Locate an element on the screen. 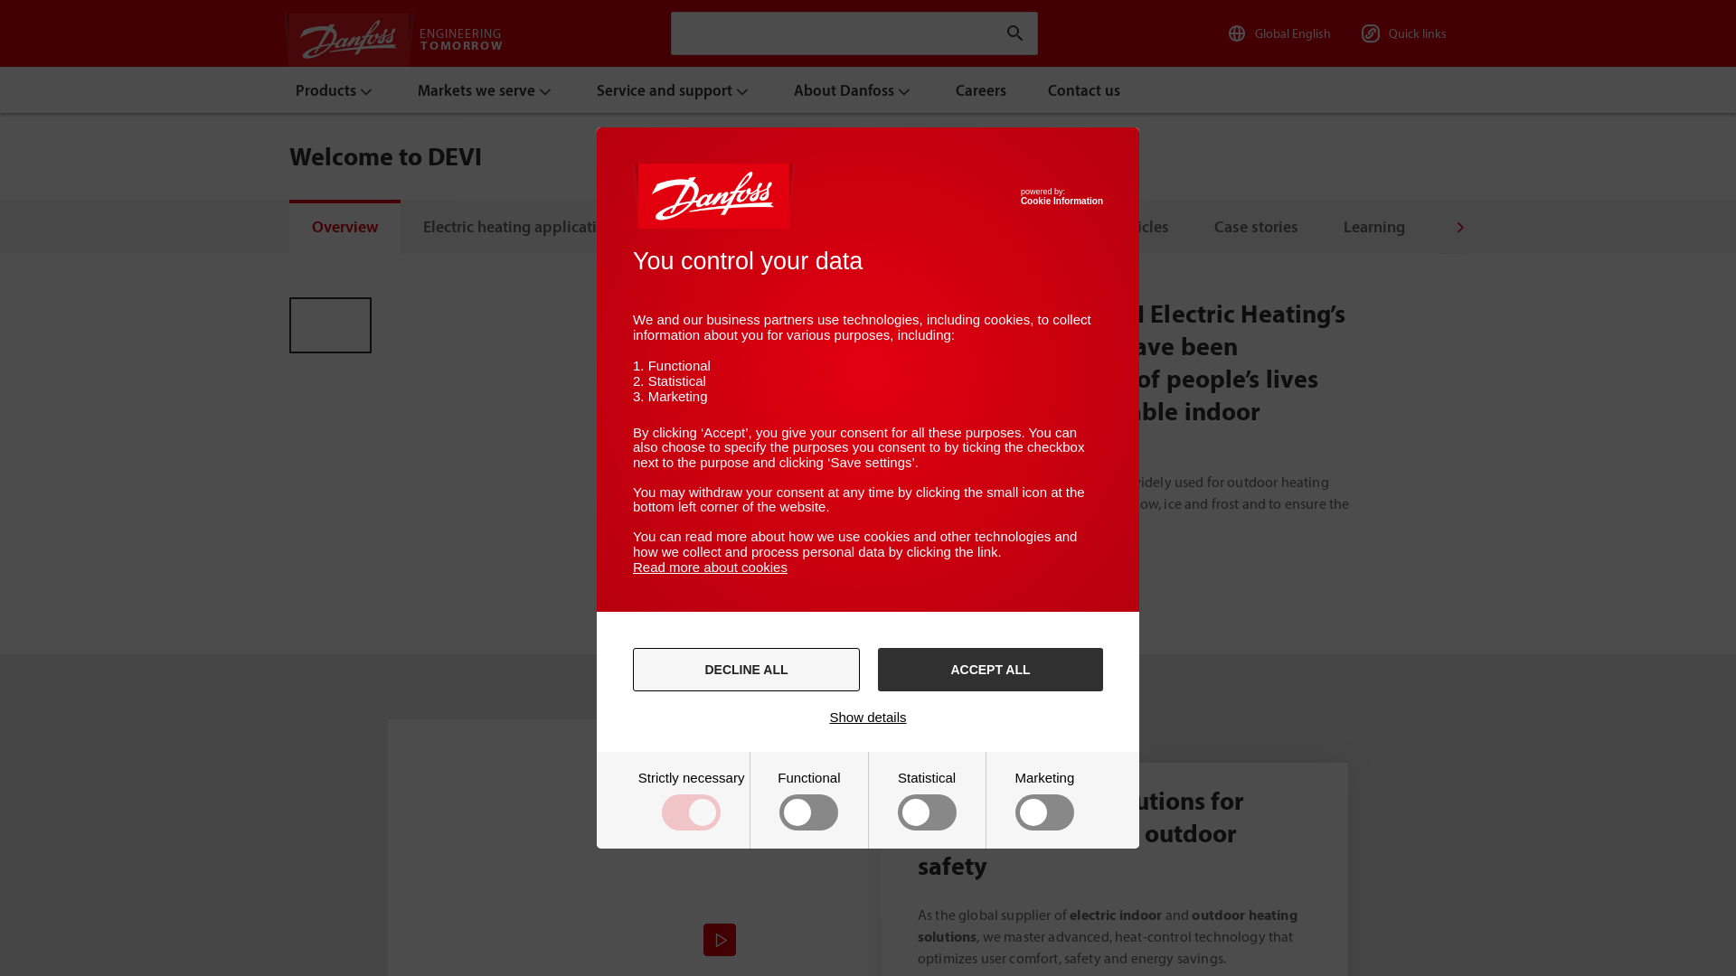 This screenshot has height=976, width=1736. Quick links is located at coordinates (1402, 33).